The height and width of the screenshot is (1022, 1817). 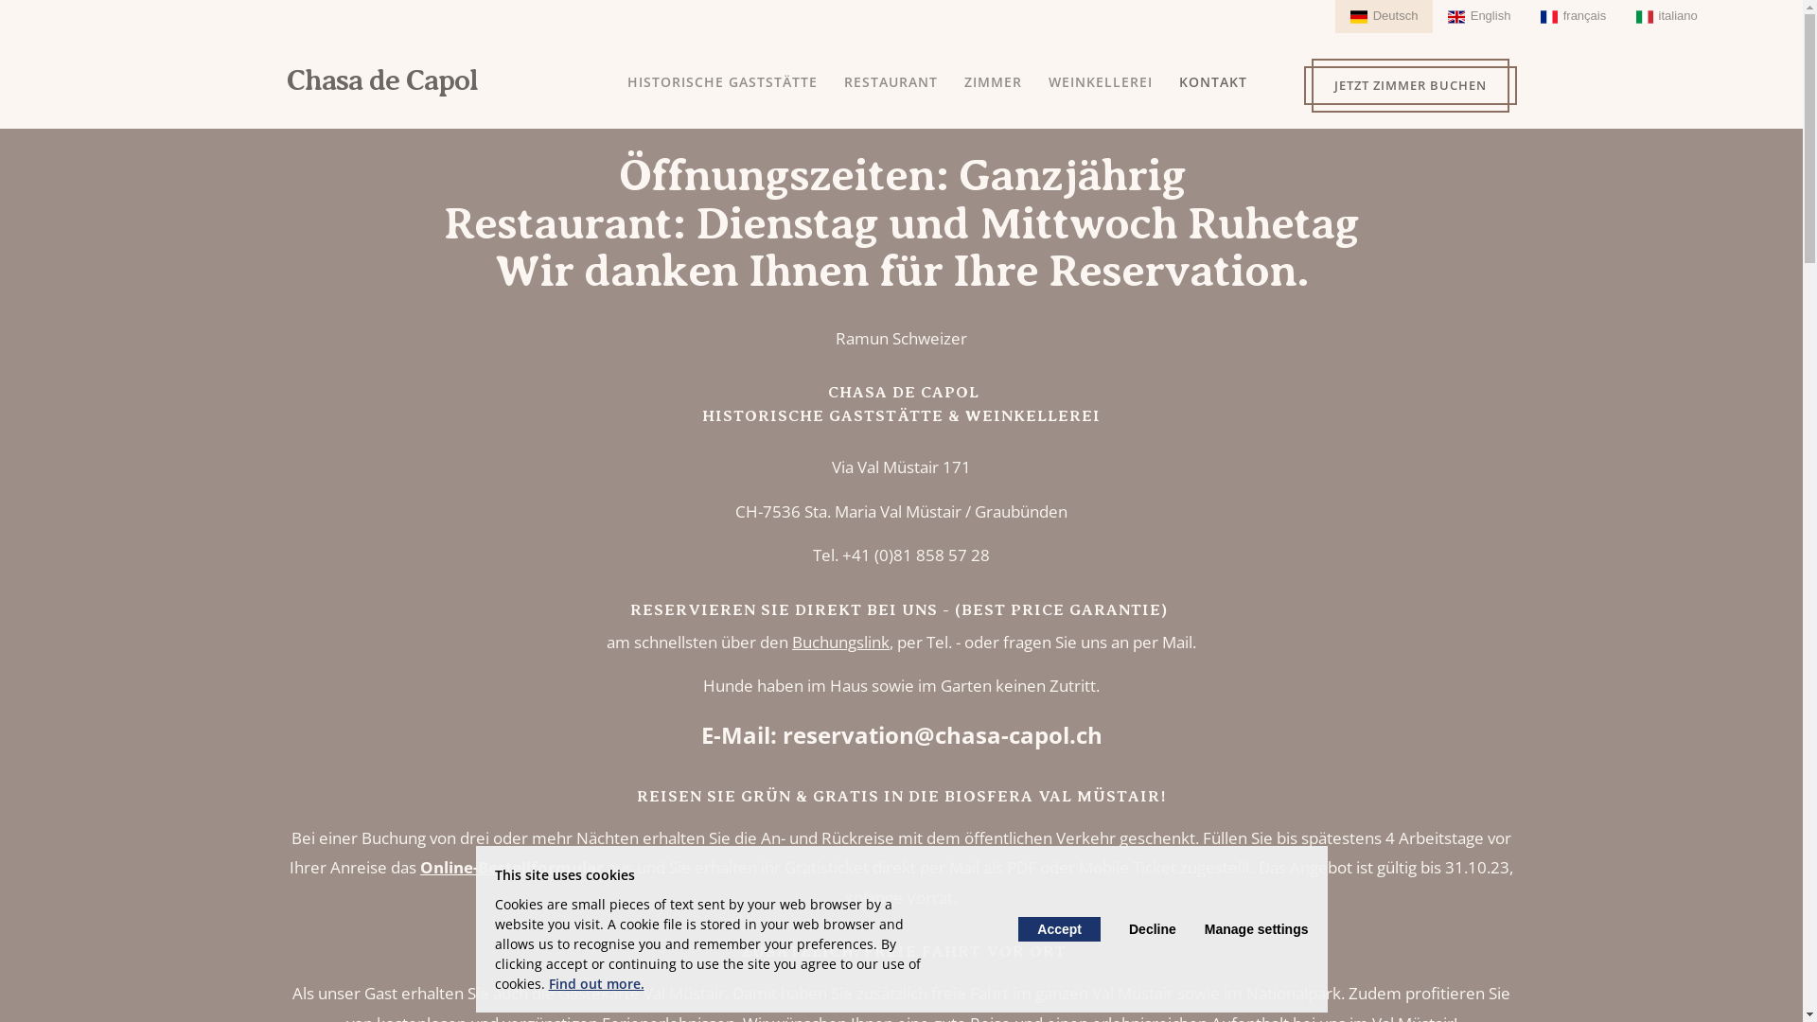 What do you see at coordinates (1257, 929) in the screenshot?
I see `Manage settings` at bounding box center [1257, 929].